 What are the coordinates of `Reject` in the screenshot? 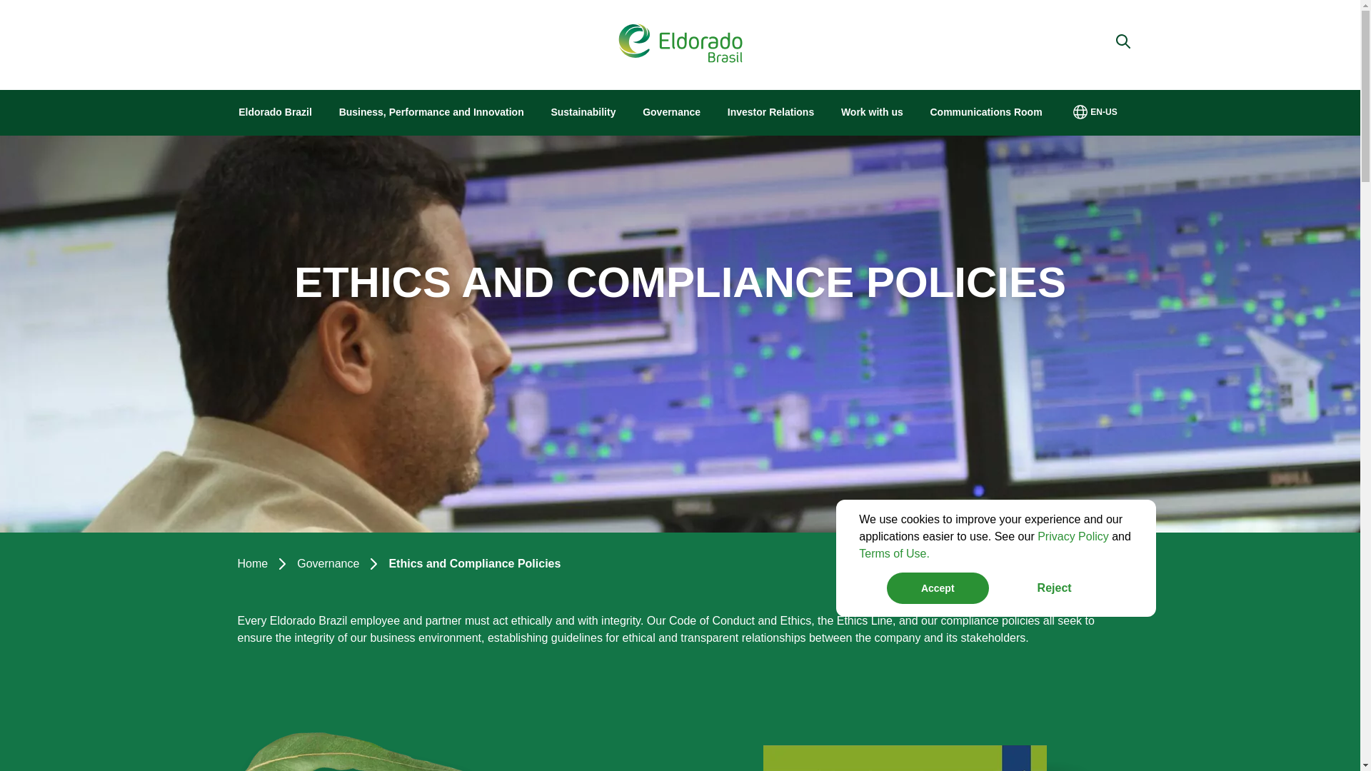 It's located at (1055, 588).